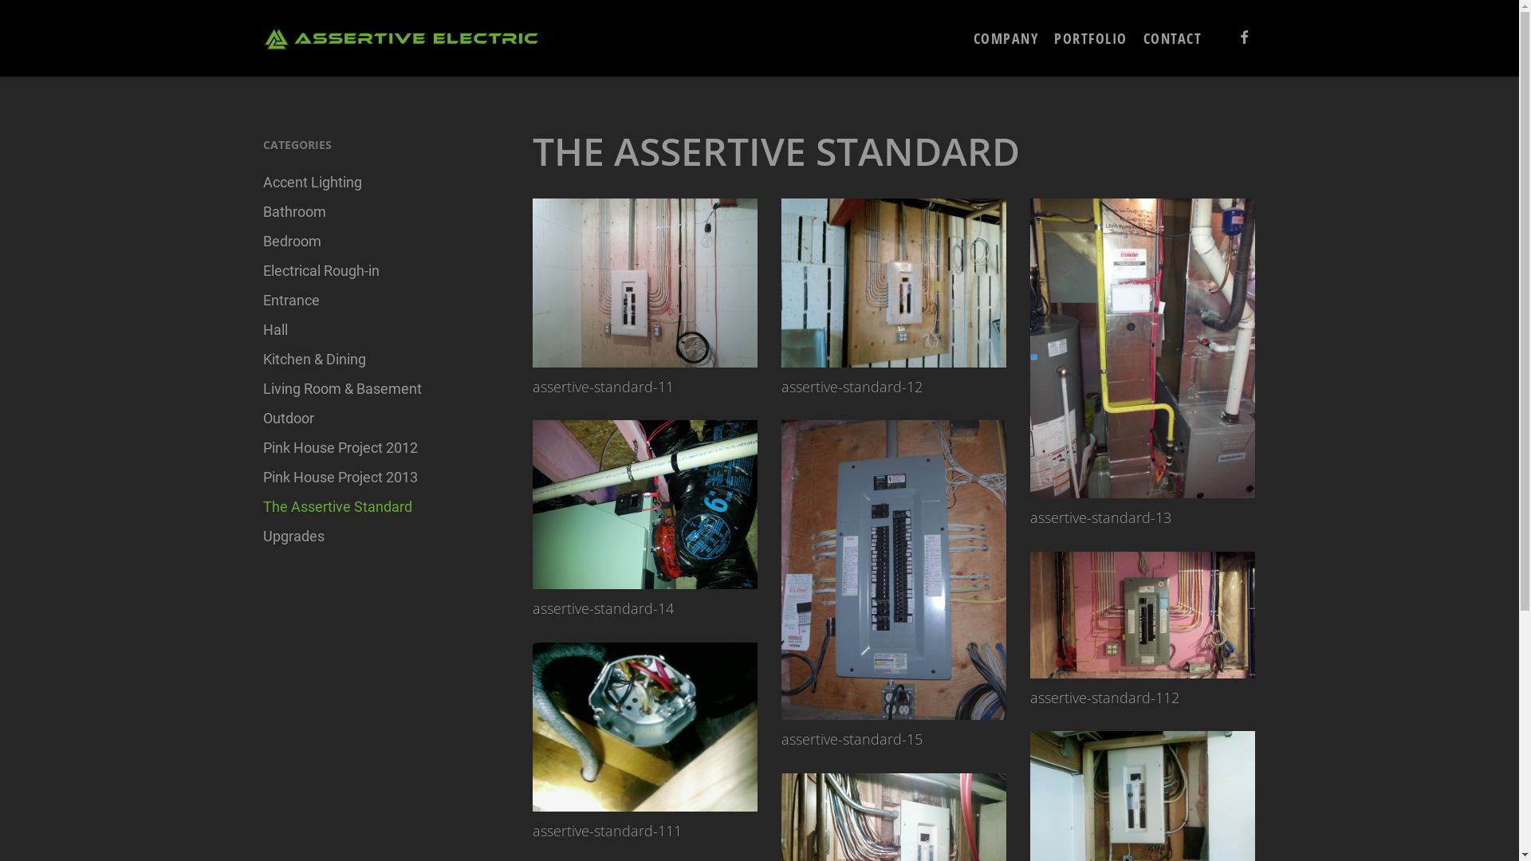 Image resolution: width=1531 pixels, height=861 pixels. What do you see at coordinates (380, 271) in the screenshot?
I see `Electrical Rough-in` at bounding box center [380, 271].